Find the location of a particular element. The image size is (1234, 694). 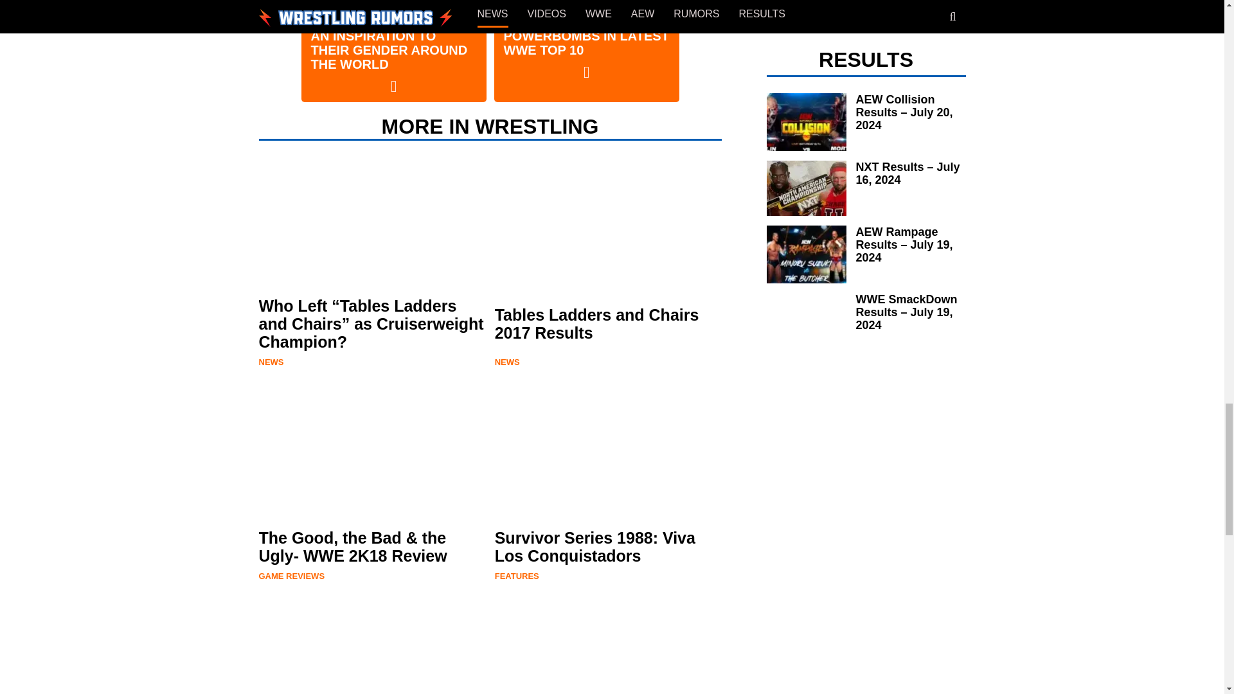

NEWS is located at coordinates (506, 362).